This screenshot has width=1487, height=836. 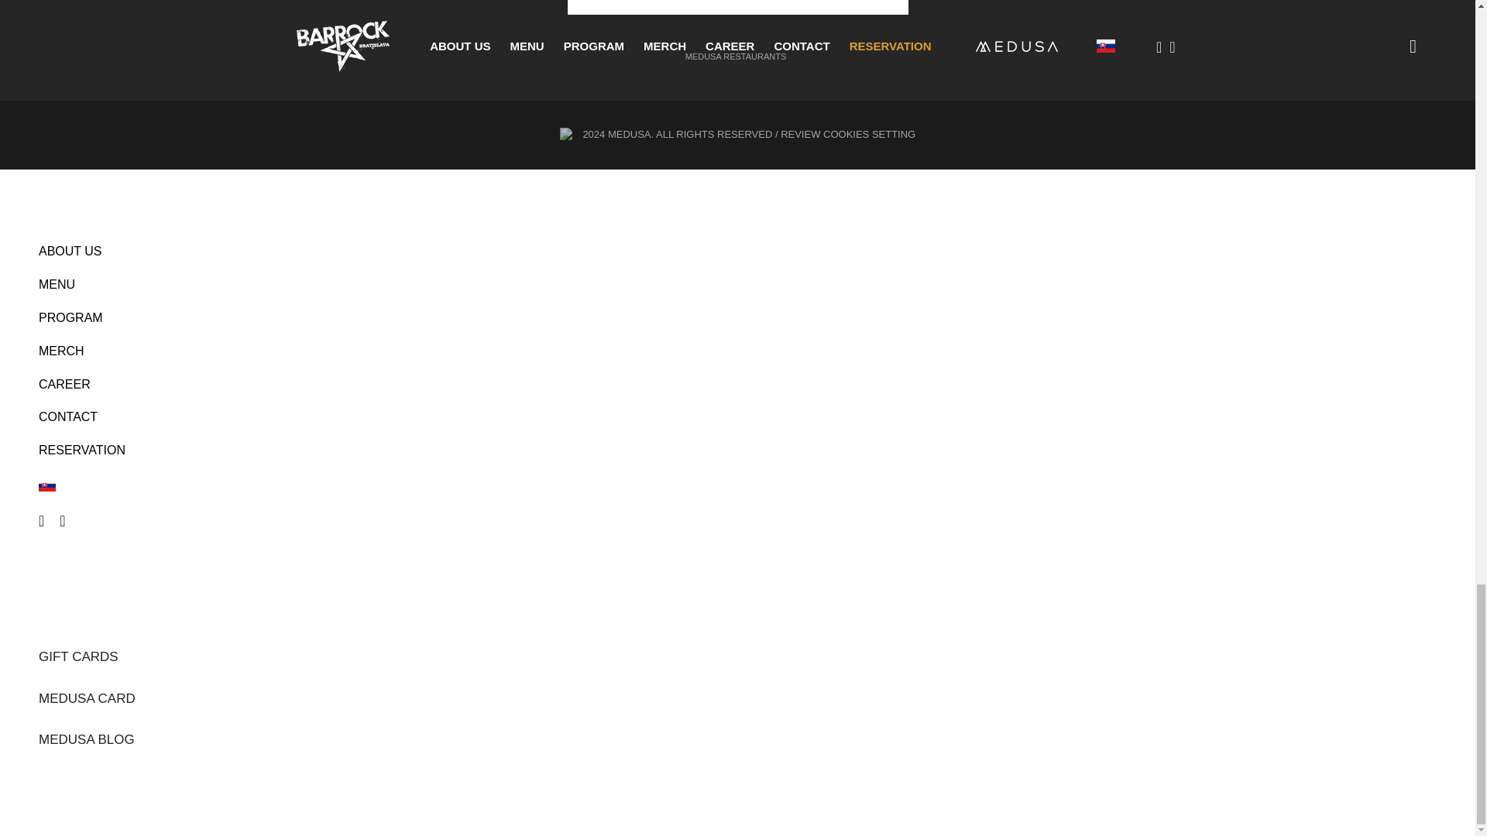 What do you see at coordinates (737, 318) in the screenshot?
I see `PROGRAM` at bounding box center [737, 318].